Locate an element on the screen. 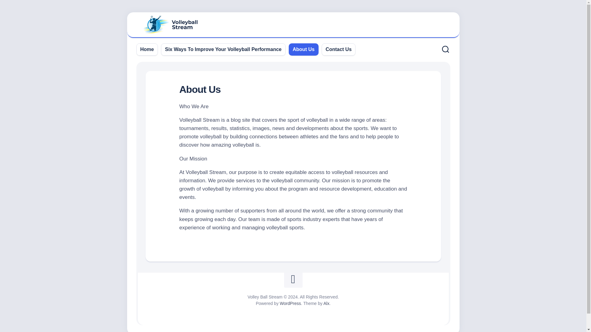 The image size is (591, 332). Alx is located at coordinates (326, 303).